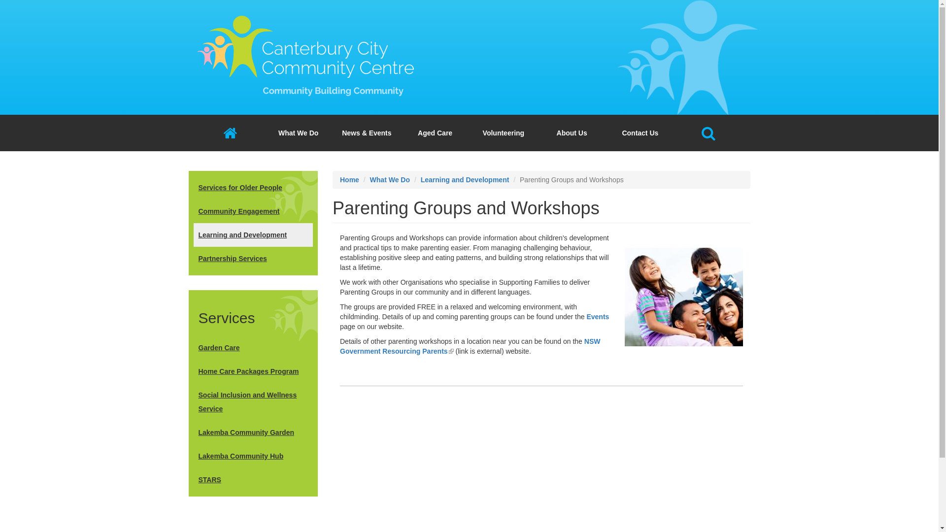 The image size is (946, 532). What do you see at coordinates (598, 316) in the screenshot?
I see `Events` at bounding box center [598, 316].